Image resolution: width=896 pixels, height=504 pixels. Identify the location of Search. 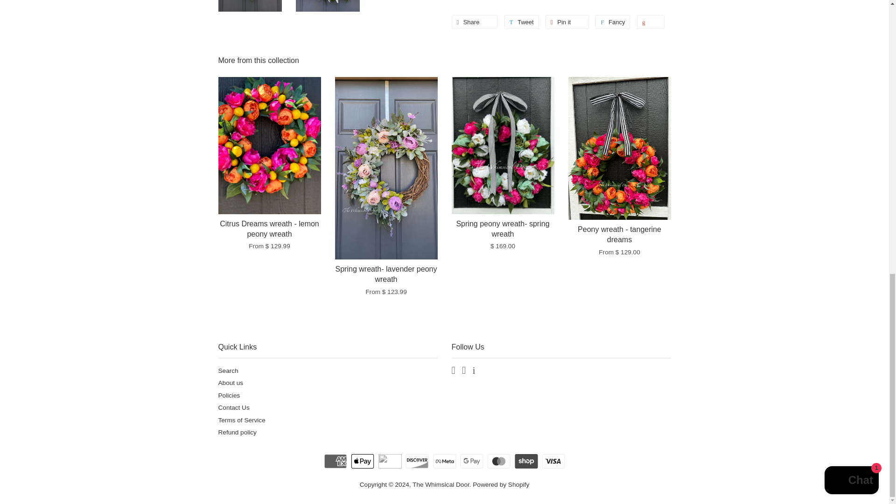
(228, 371).